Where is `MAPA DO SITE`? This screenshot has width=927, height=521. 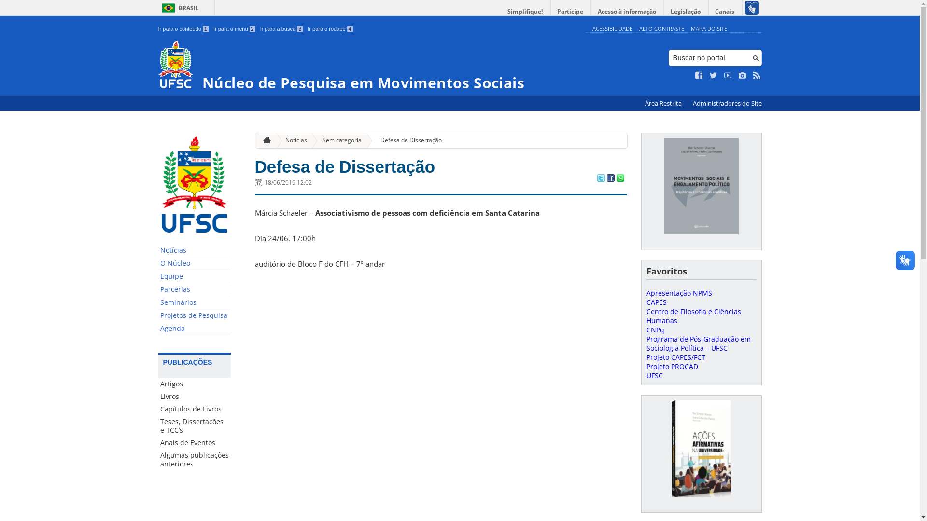 MAPA DO SITE is located at coordinates (709, 29).